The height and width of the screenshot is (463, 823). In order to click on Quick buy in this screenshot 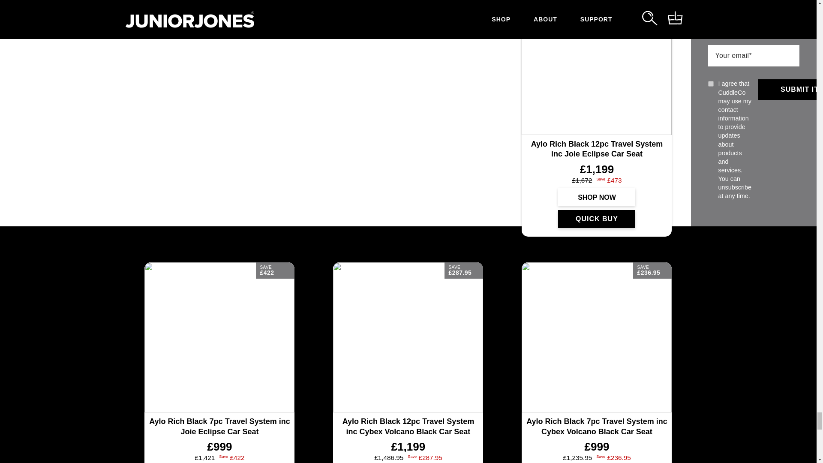, I will do `click(597, 219)`.